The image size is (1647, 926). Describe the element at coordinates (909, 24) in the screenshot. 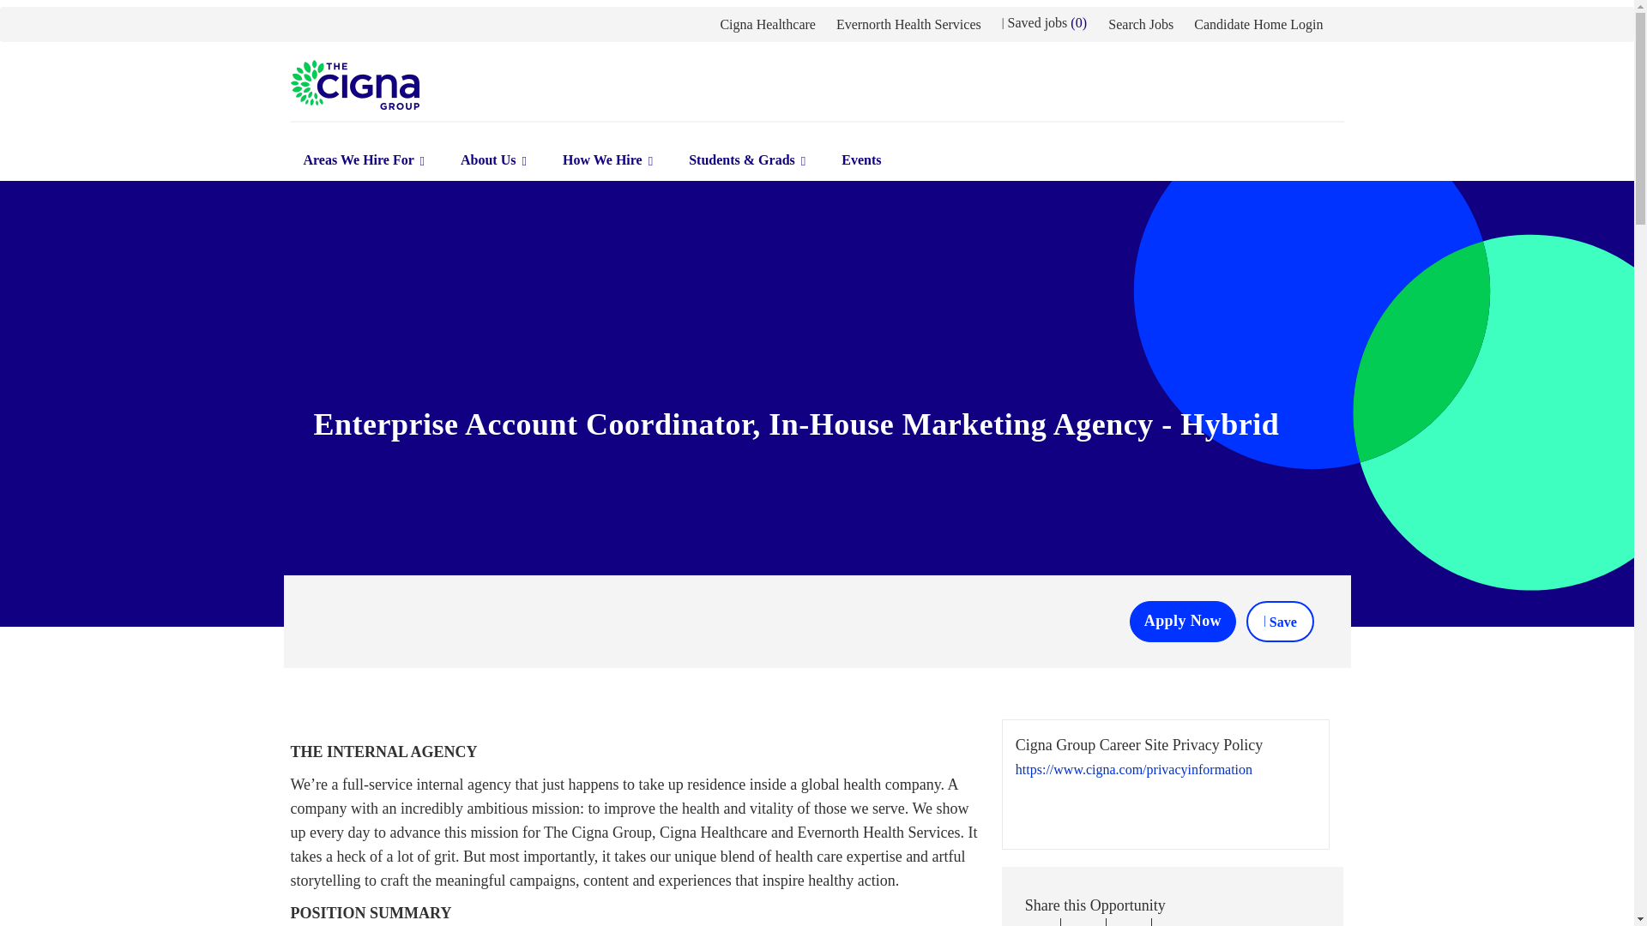

I see `Evernorth Health Services` at that location.